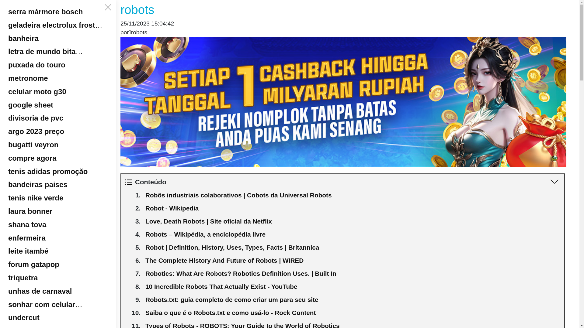 The image size is (584, 328). Describe the element at coordinates (58, 36) in the screenshot. I see `banheira` at that location.